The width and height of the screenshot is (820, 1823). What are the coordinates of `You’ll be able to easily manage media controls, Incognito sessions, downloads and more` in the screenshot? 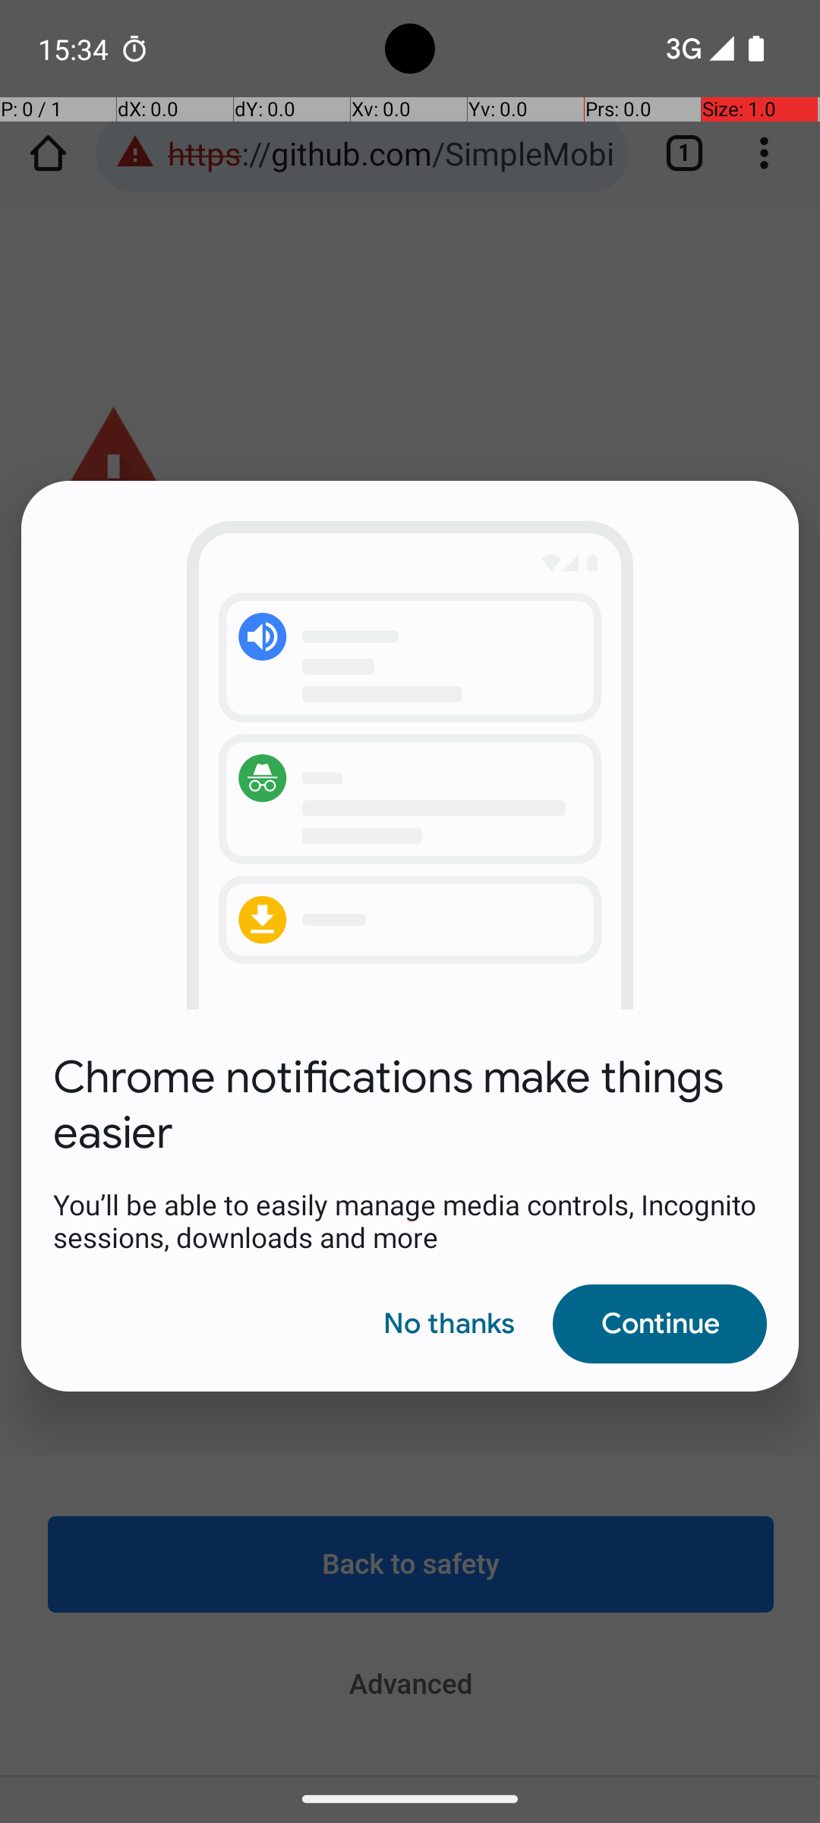 It's located at (410, 1221).